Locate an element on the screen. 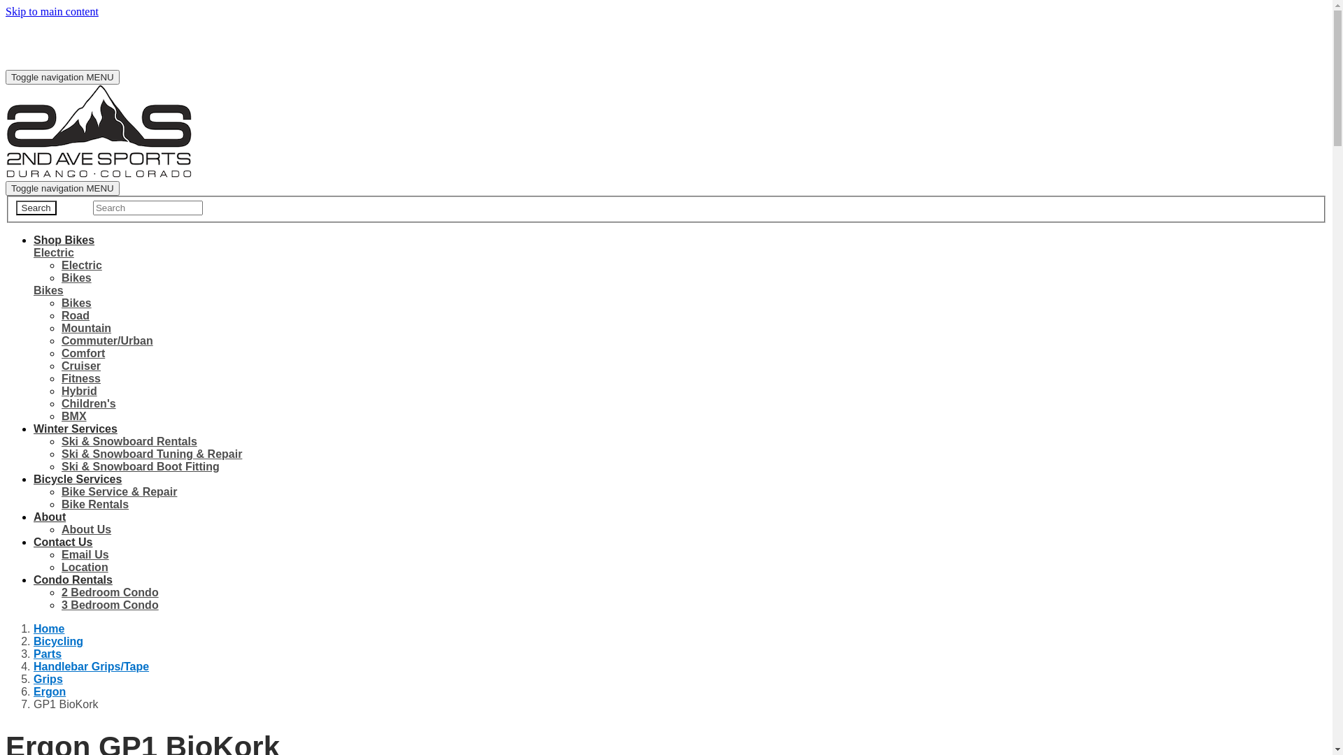 Image resolution: width=1343 pixels, height=755 pixels. Hybrid is located at coordinates (80, 391).